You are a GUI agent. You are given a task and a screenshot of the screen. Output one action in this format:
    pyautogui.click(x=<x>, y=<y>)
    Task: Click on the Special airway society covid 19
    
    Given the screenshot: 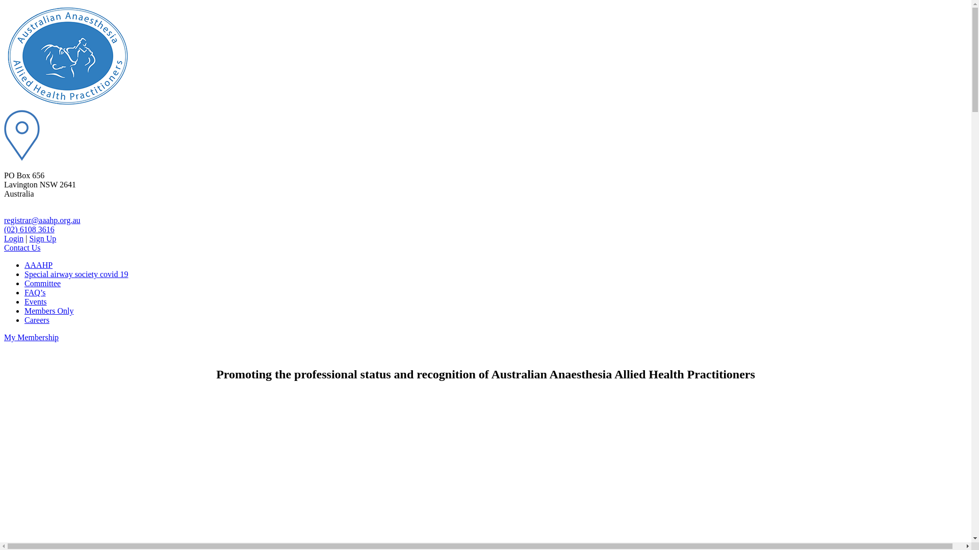 What is the action you would take?
    pyautogui.click(x=76, y=274)
    